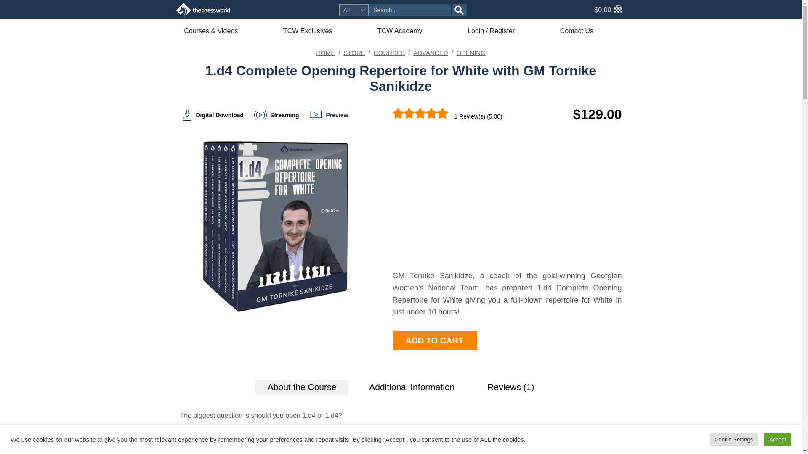 This screenshot has height=454, width=808. I want to click on COURSES, so click(389, 52).